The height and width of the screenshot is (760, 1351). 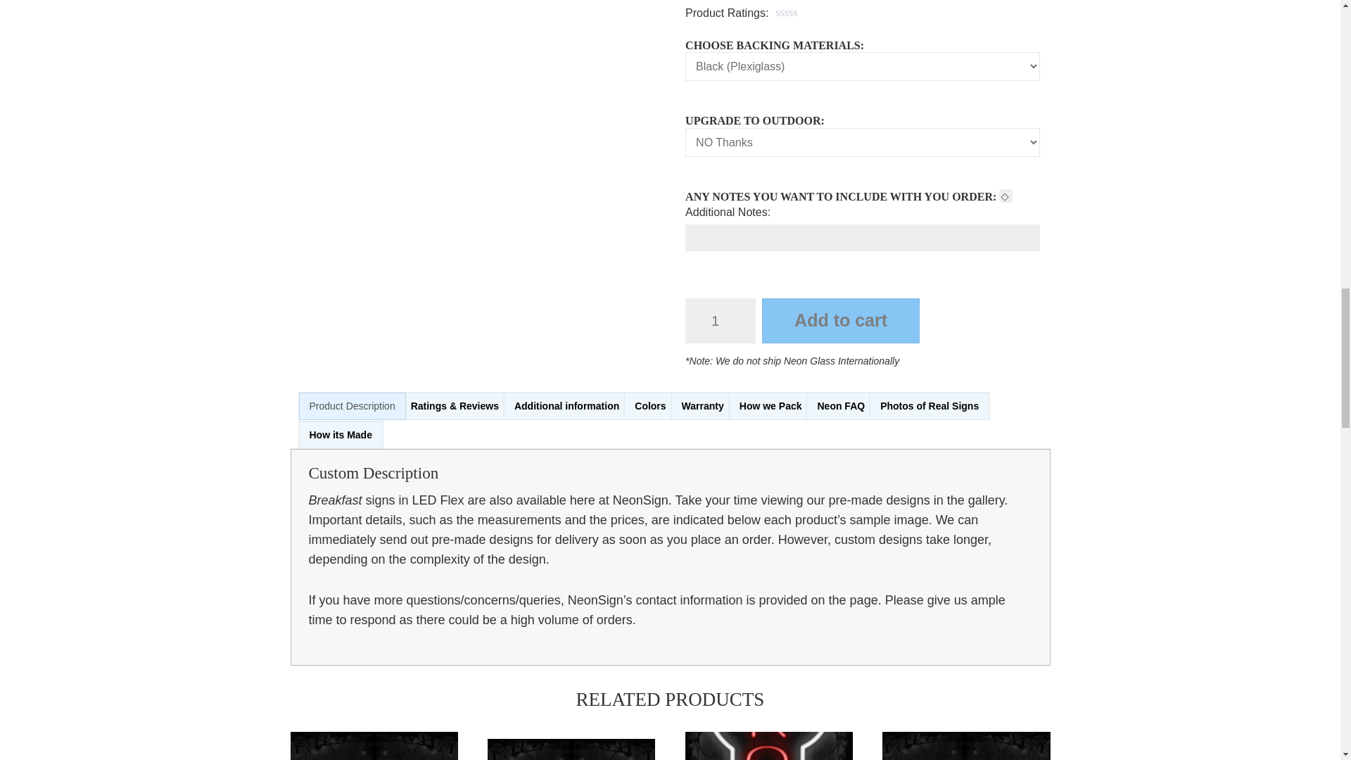 What do you see at coordinates (720, 321) in the screenshot?
I see `Qty` at bounding box center [720, 321].